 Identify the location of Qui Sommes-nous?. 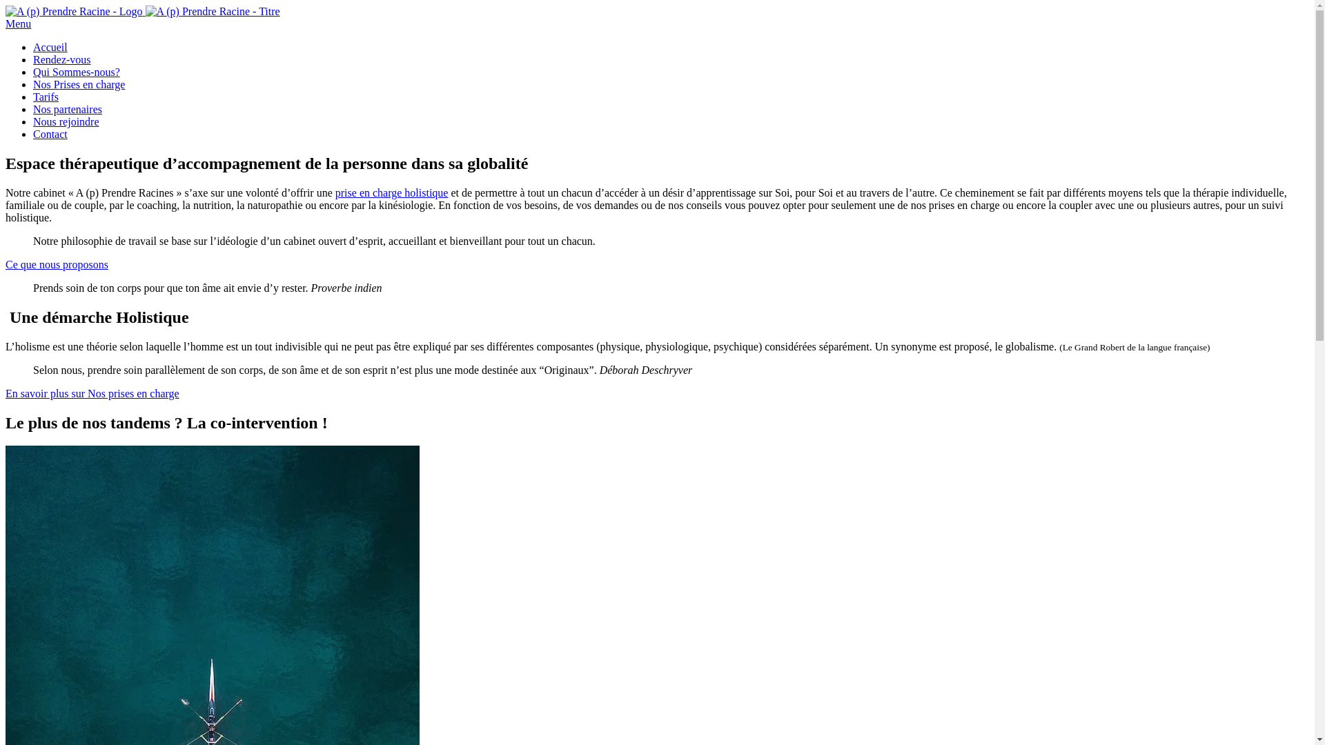
(77, 72).